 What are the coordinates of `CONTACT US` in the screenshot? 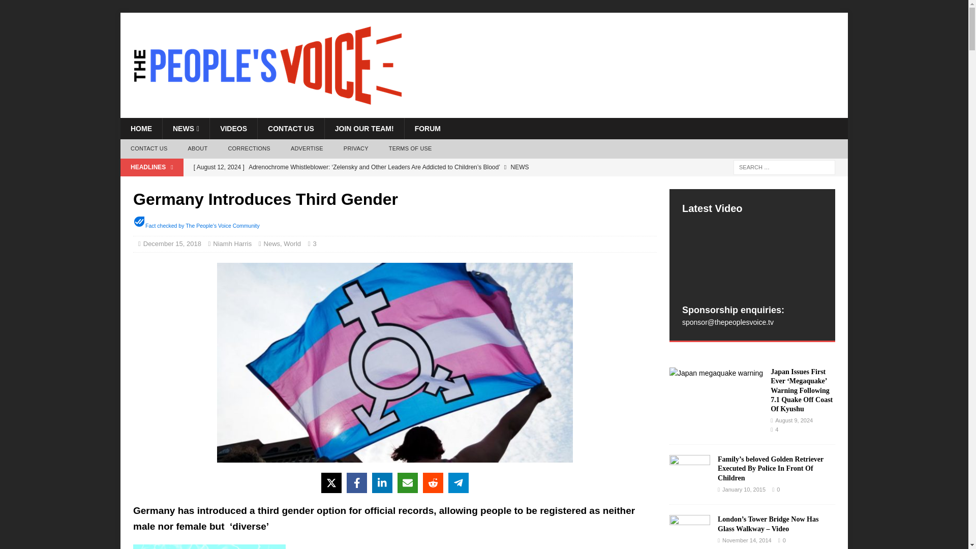 It's located at (291, 129).